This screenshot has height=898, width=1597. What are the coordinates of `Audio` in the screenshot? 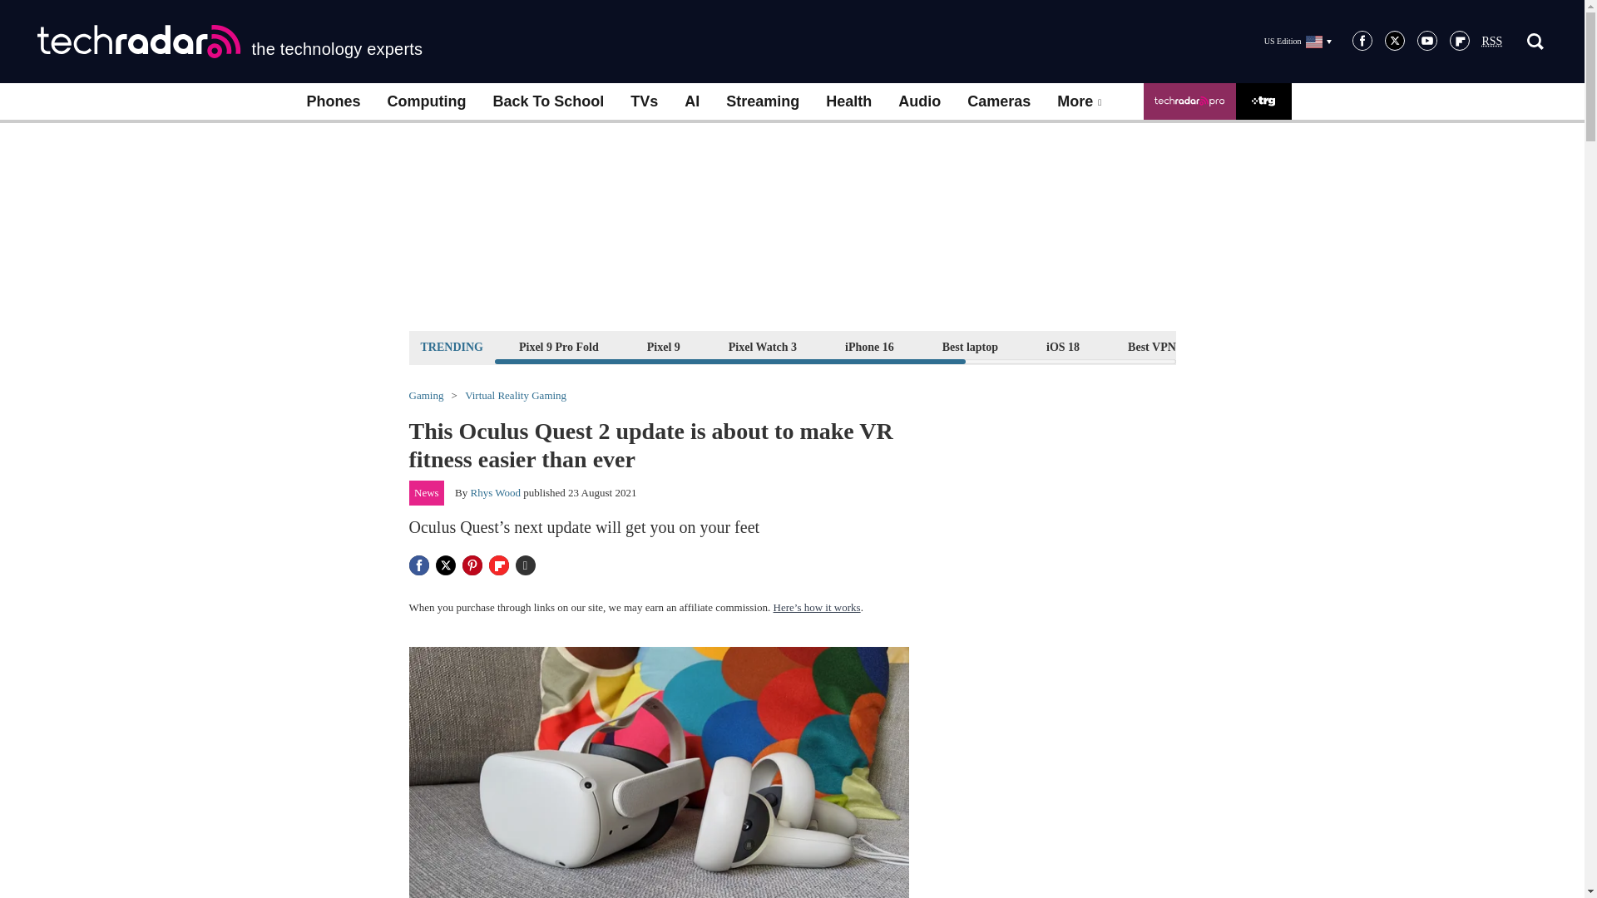 It's located at (918, 101).